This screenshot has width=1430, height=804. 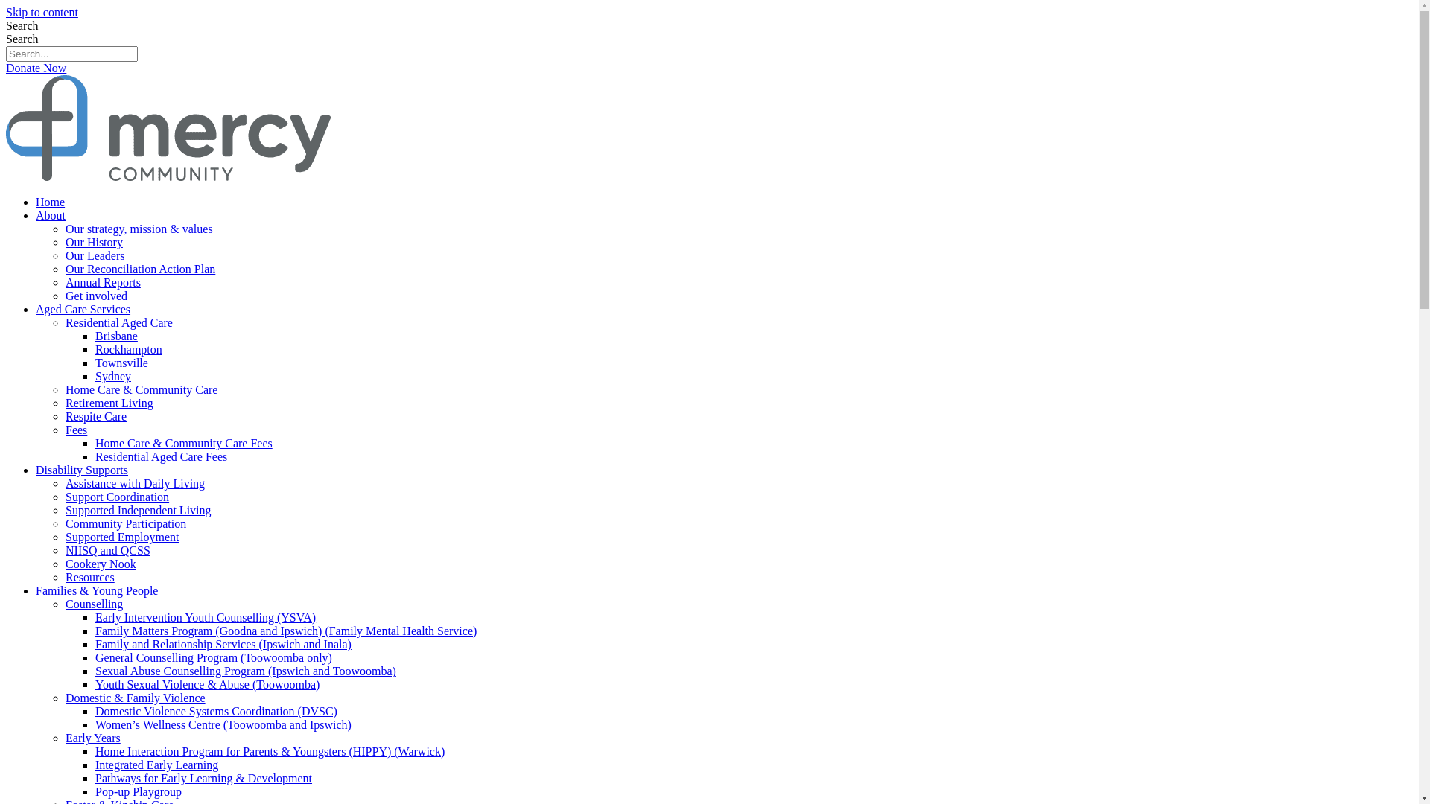 I want to click on Skip to content, so click(x=42, y=12).